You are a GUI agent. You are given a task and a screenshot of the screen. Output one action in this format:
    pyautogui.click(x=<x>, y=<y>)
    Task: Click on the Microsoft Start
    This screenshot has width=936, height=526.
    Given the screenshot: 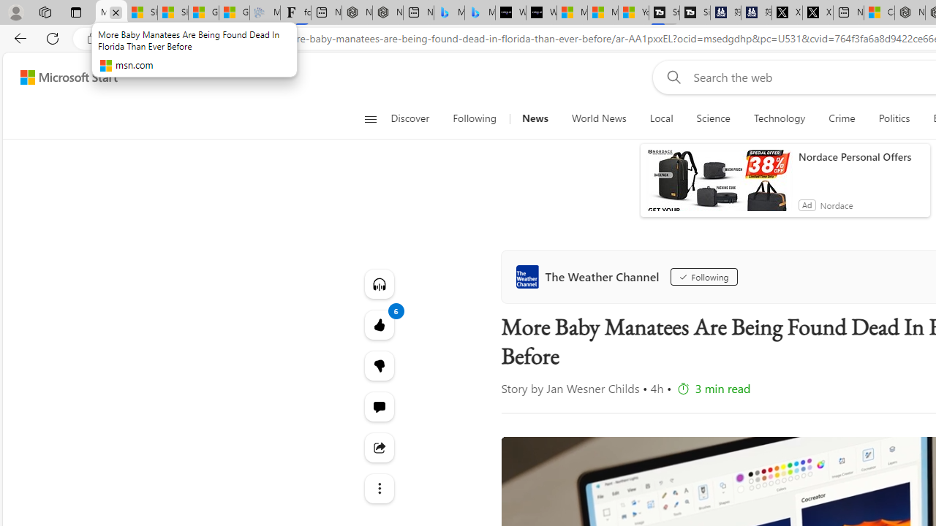 What is the action you would take?
    pyautogui.click(x=603, y=13)
    